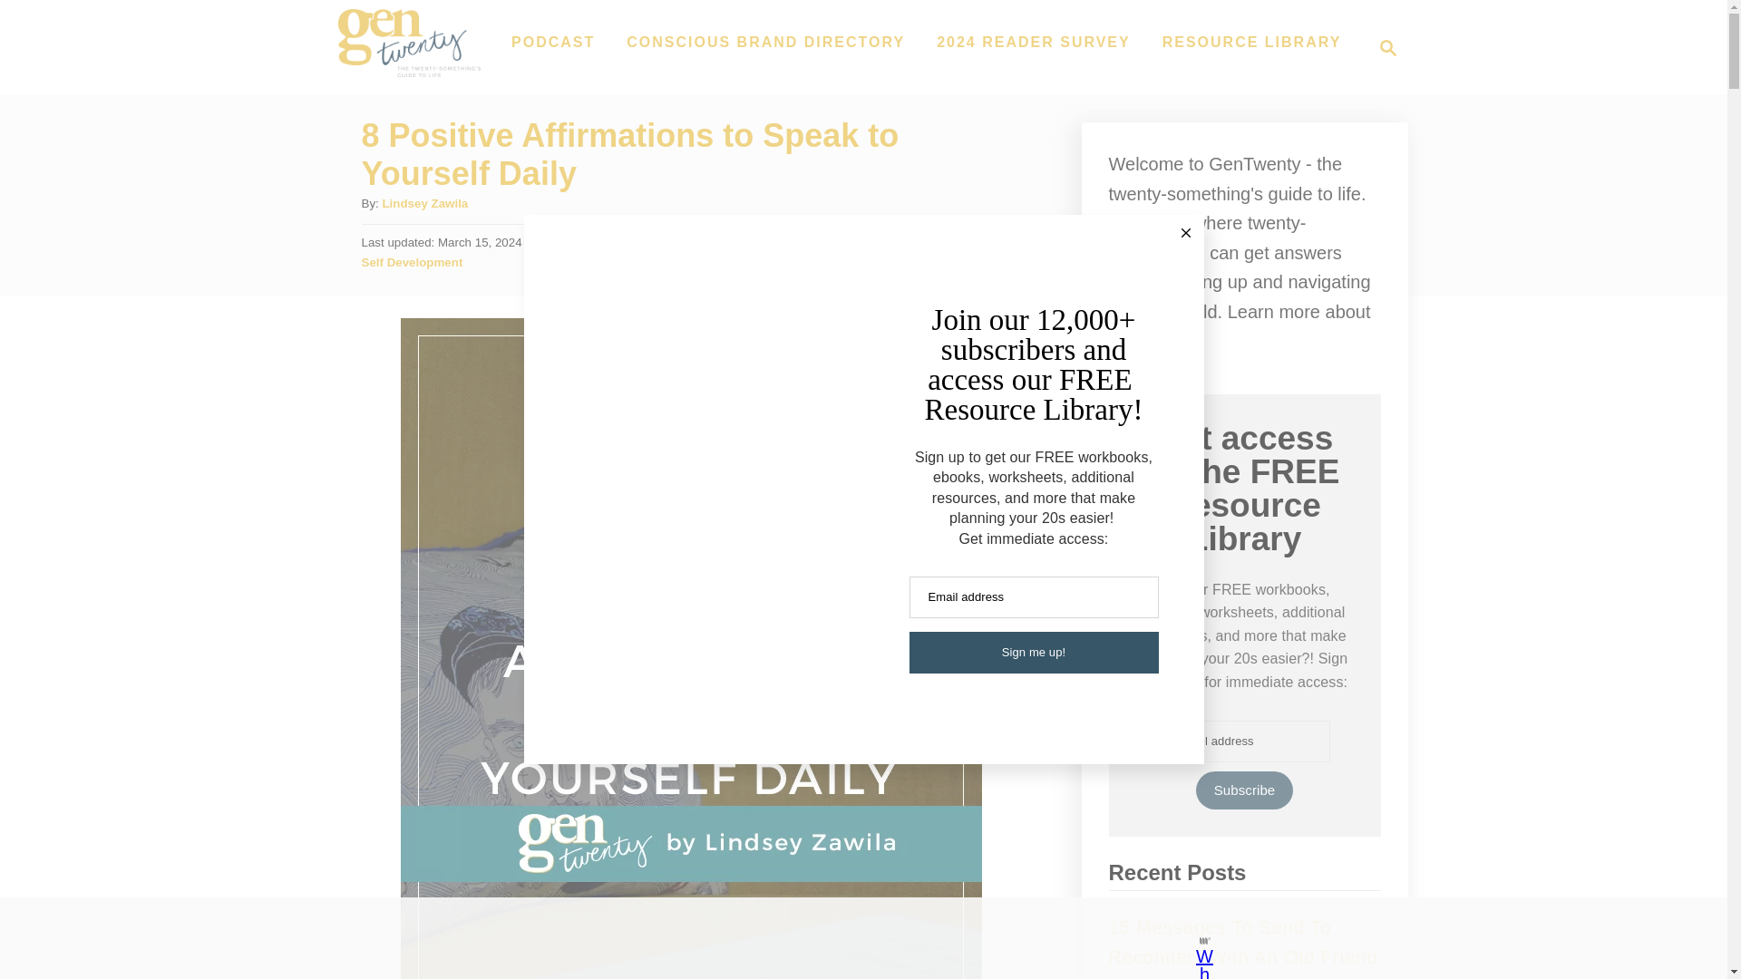 The width and height of the screenshot is (1741, 979). What do you see at coordinates (1034, 42) in the screenshot?
I see `Magnifying Glass` at bounding box center [1034, 42].